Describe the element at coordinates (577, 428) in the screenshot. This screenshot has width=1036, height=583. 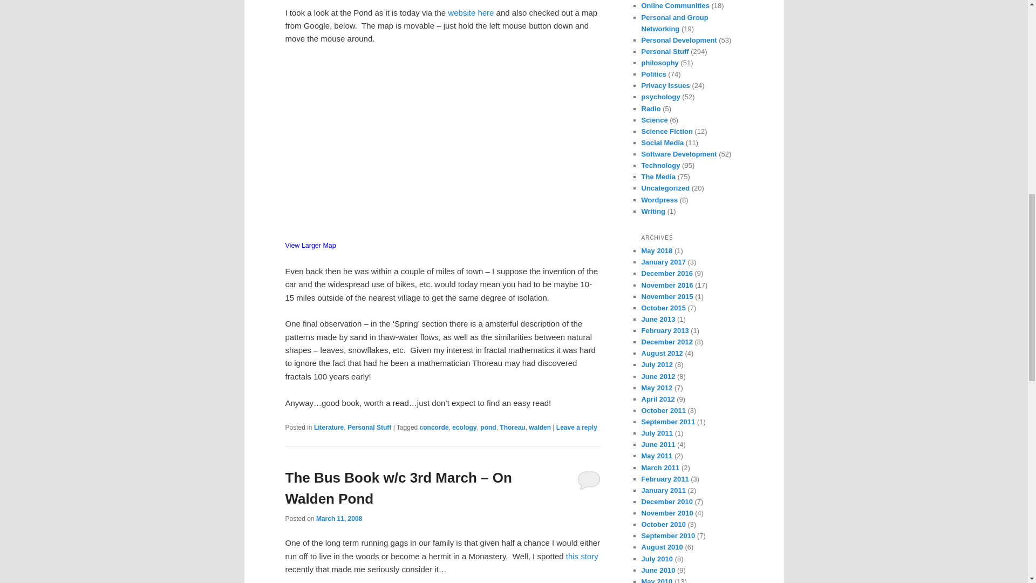
I see `Leave a reply` at that location.